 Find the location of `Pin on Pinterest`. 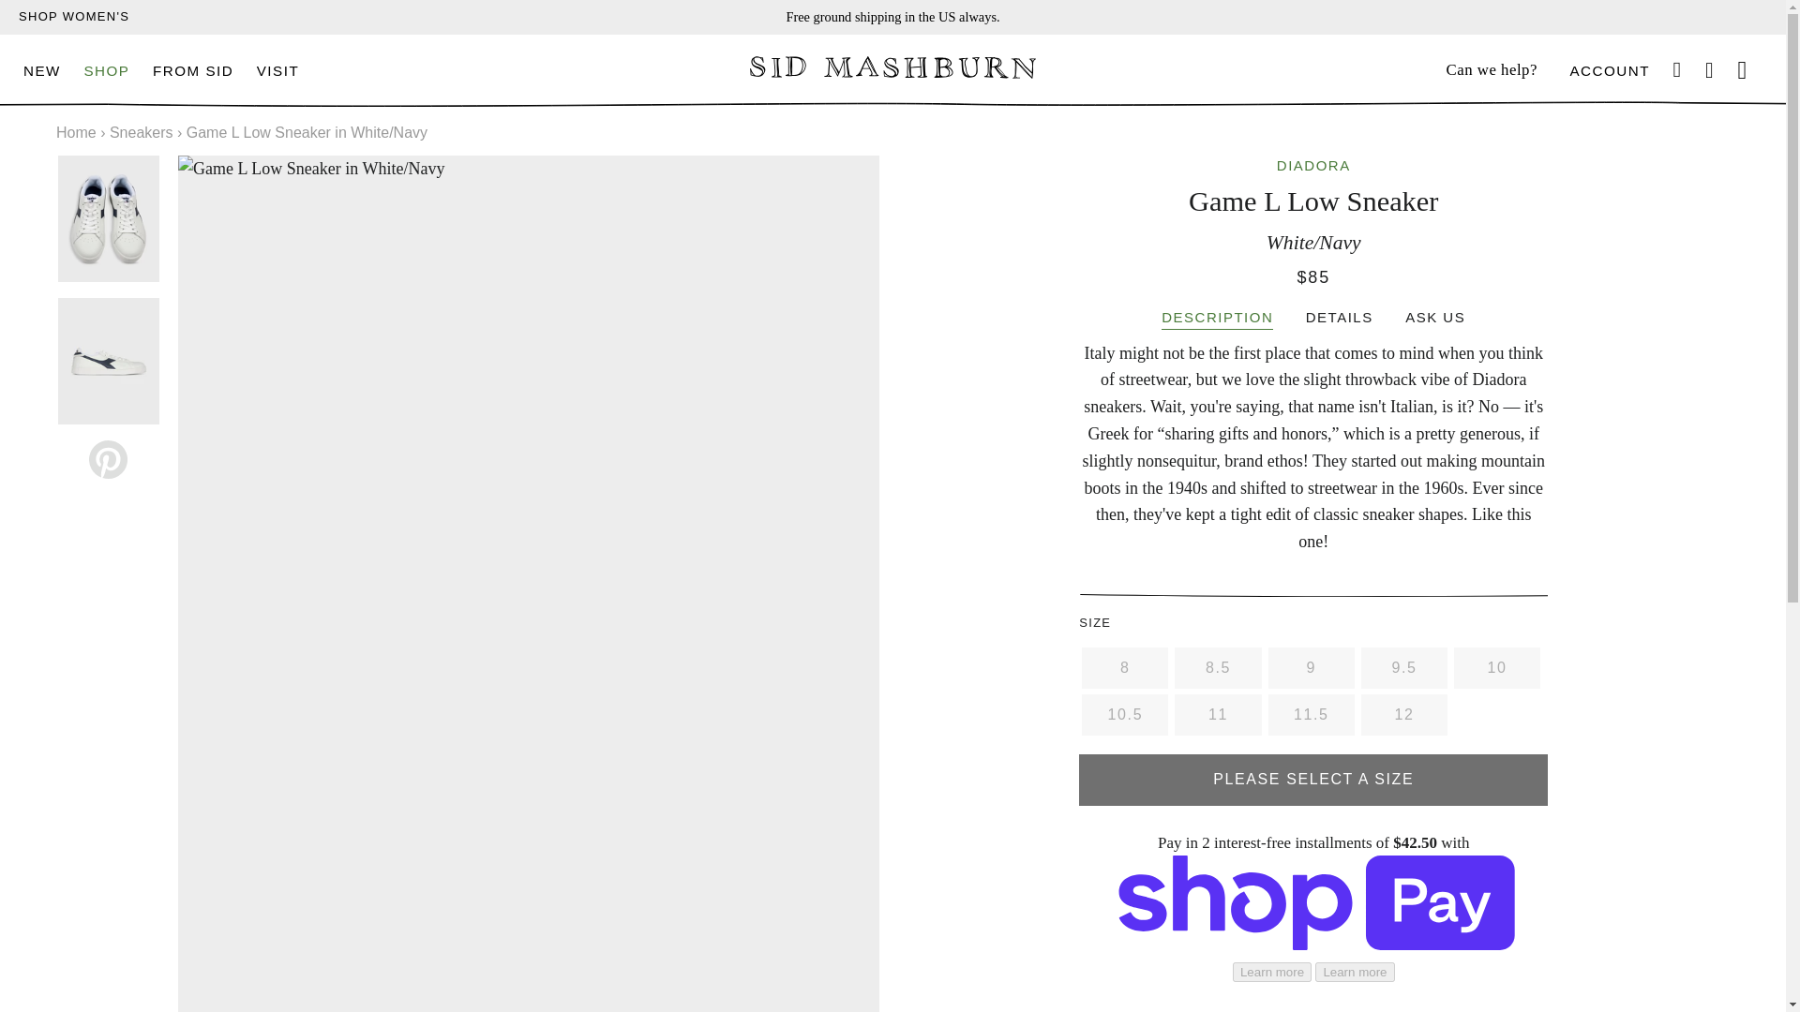

Pin on Pinterest is located at coordinates (108, 459).